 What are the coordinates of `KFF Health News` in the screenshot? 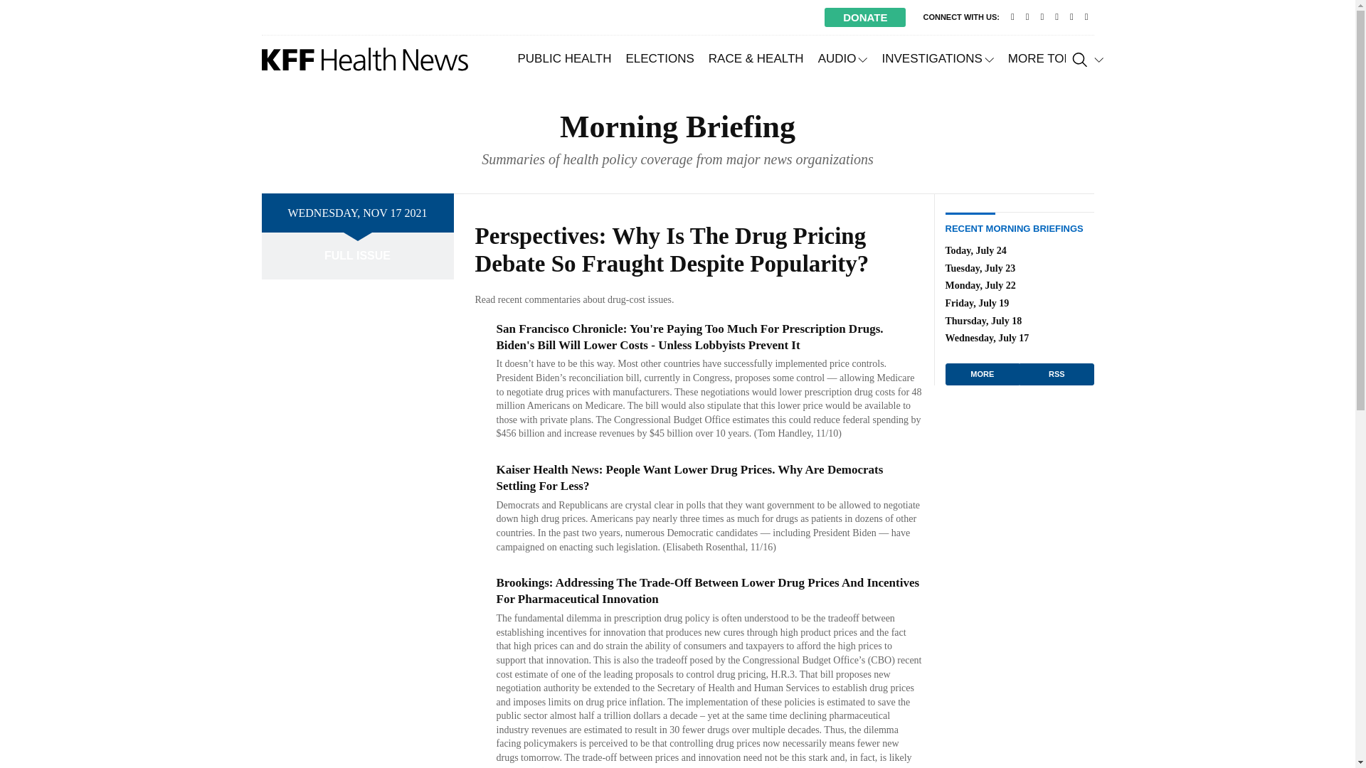 It's located at (365, 59).